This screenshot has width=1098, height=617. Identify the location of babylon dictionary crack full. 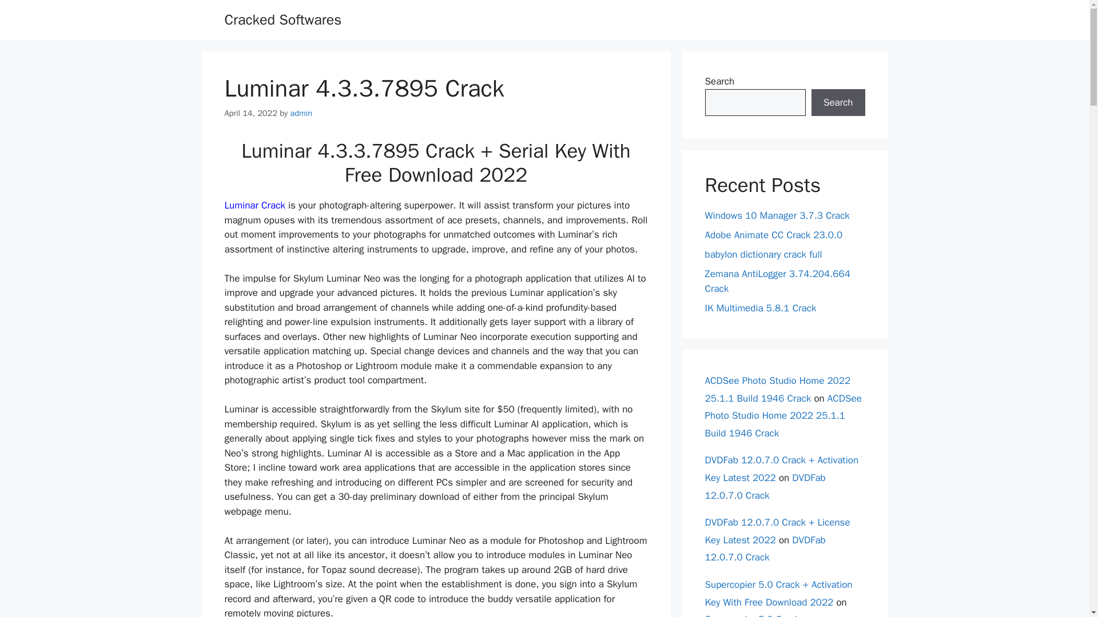
(763, 254).